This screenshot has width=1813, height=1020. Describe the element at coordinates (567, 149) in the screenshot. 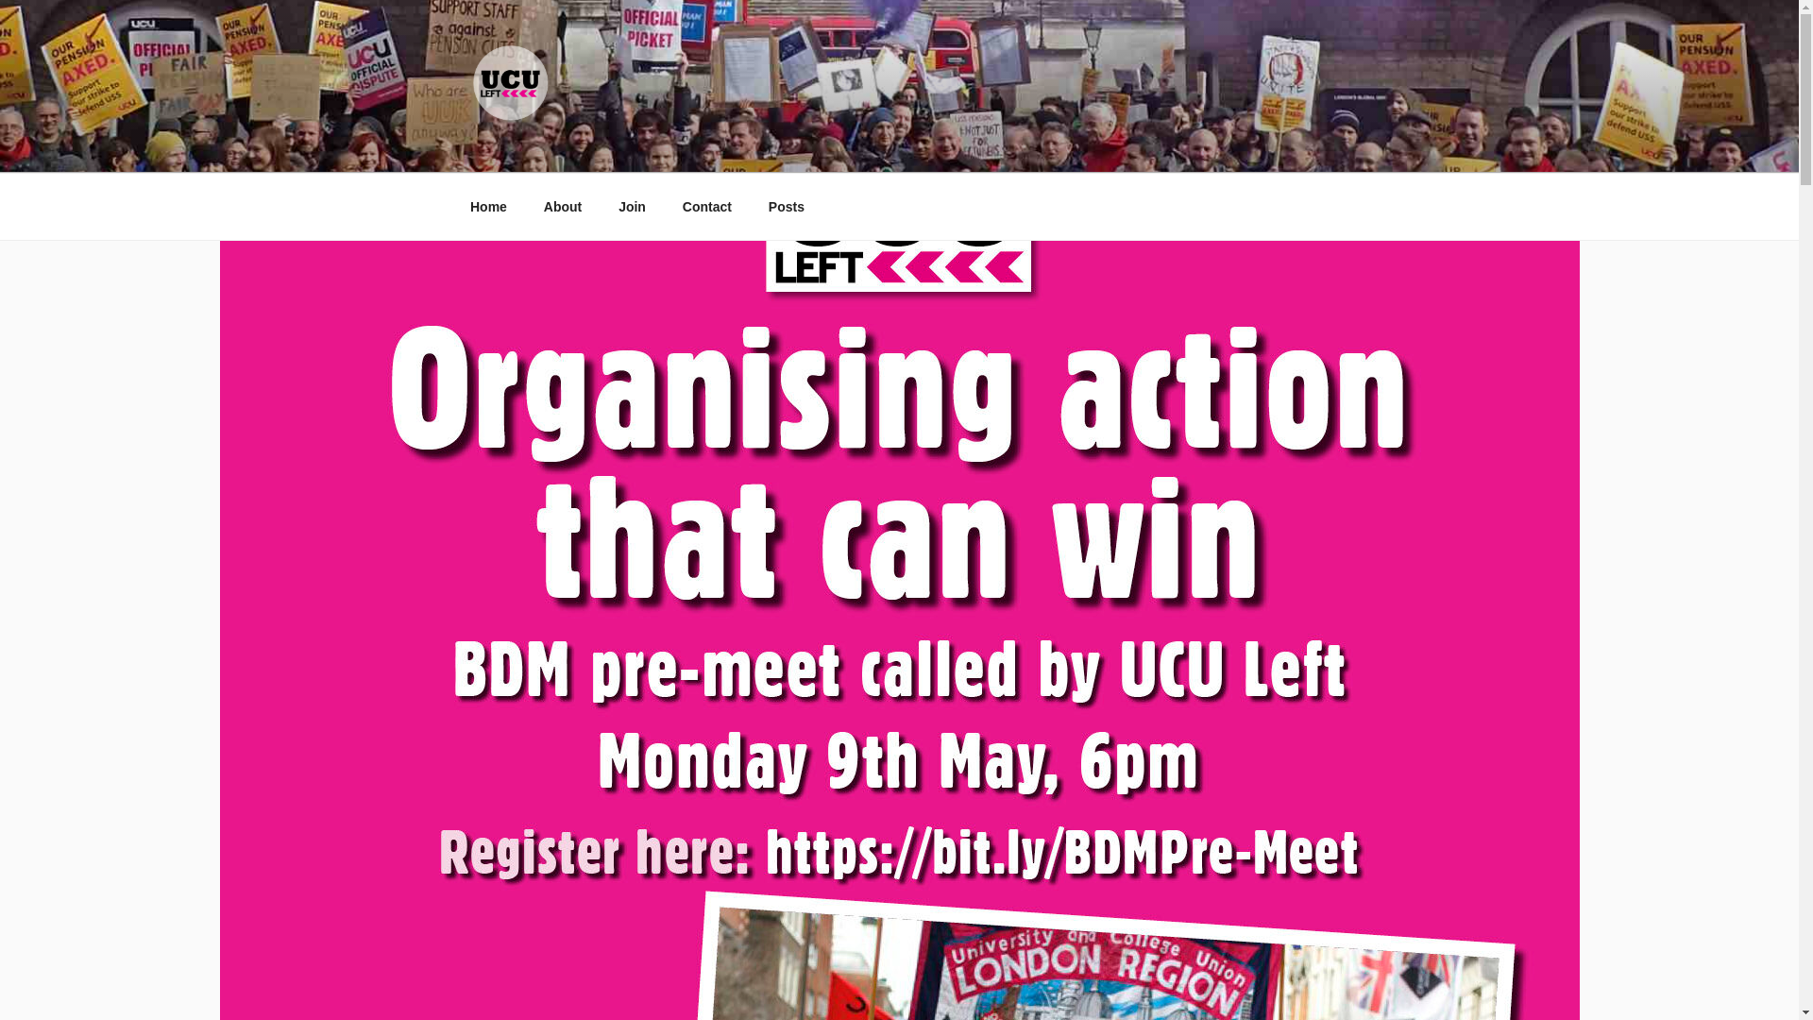

I see `UCU LEFT` at that location.